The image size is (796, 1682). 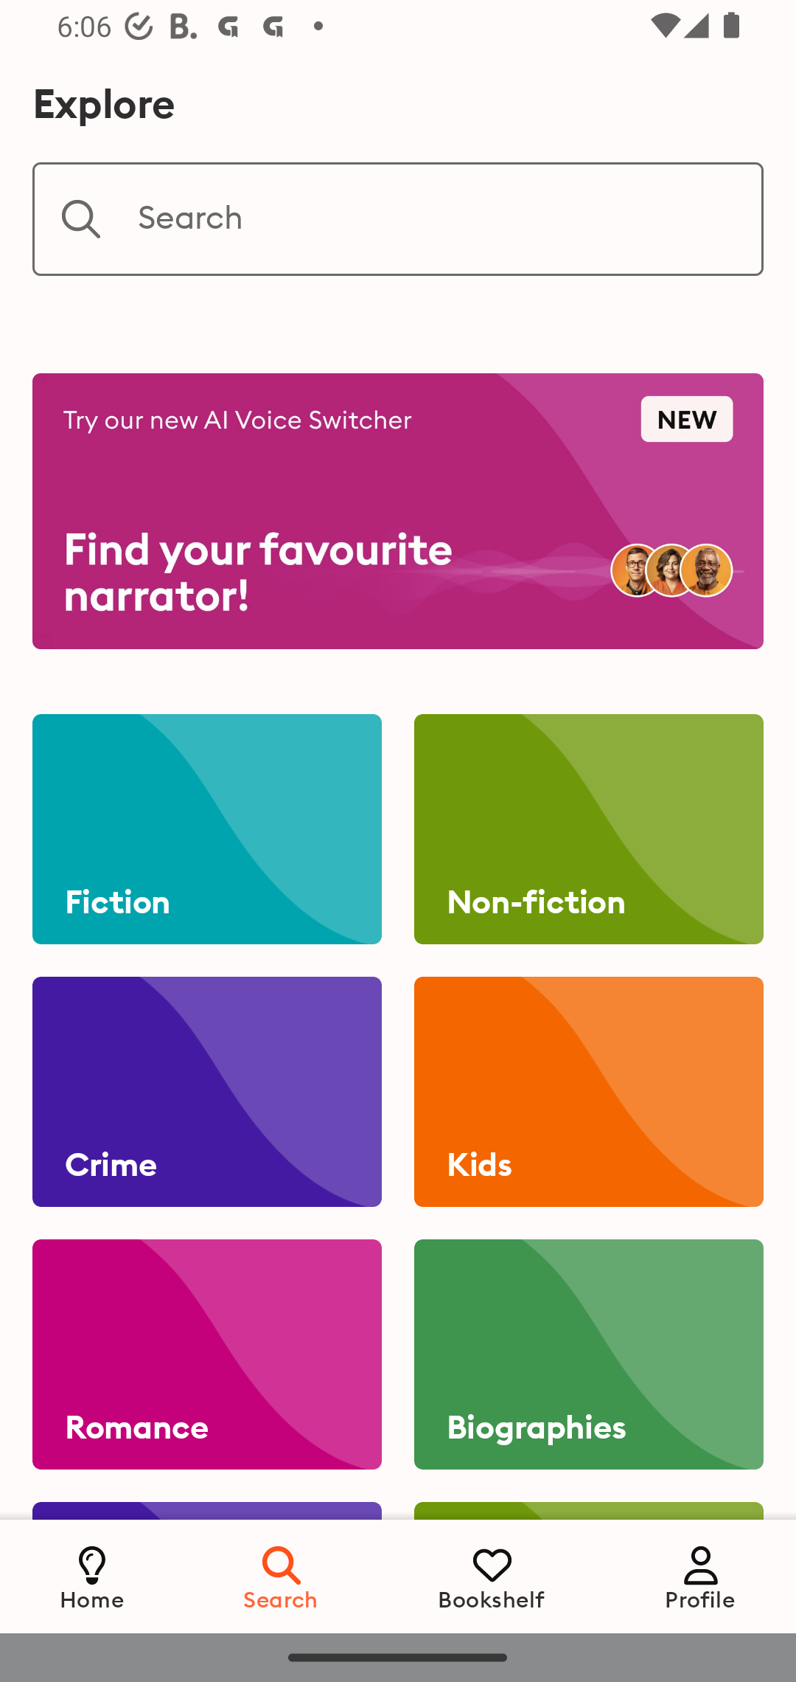 I want to click on Non-fiction, so click(x=588, y=829).